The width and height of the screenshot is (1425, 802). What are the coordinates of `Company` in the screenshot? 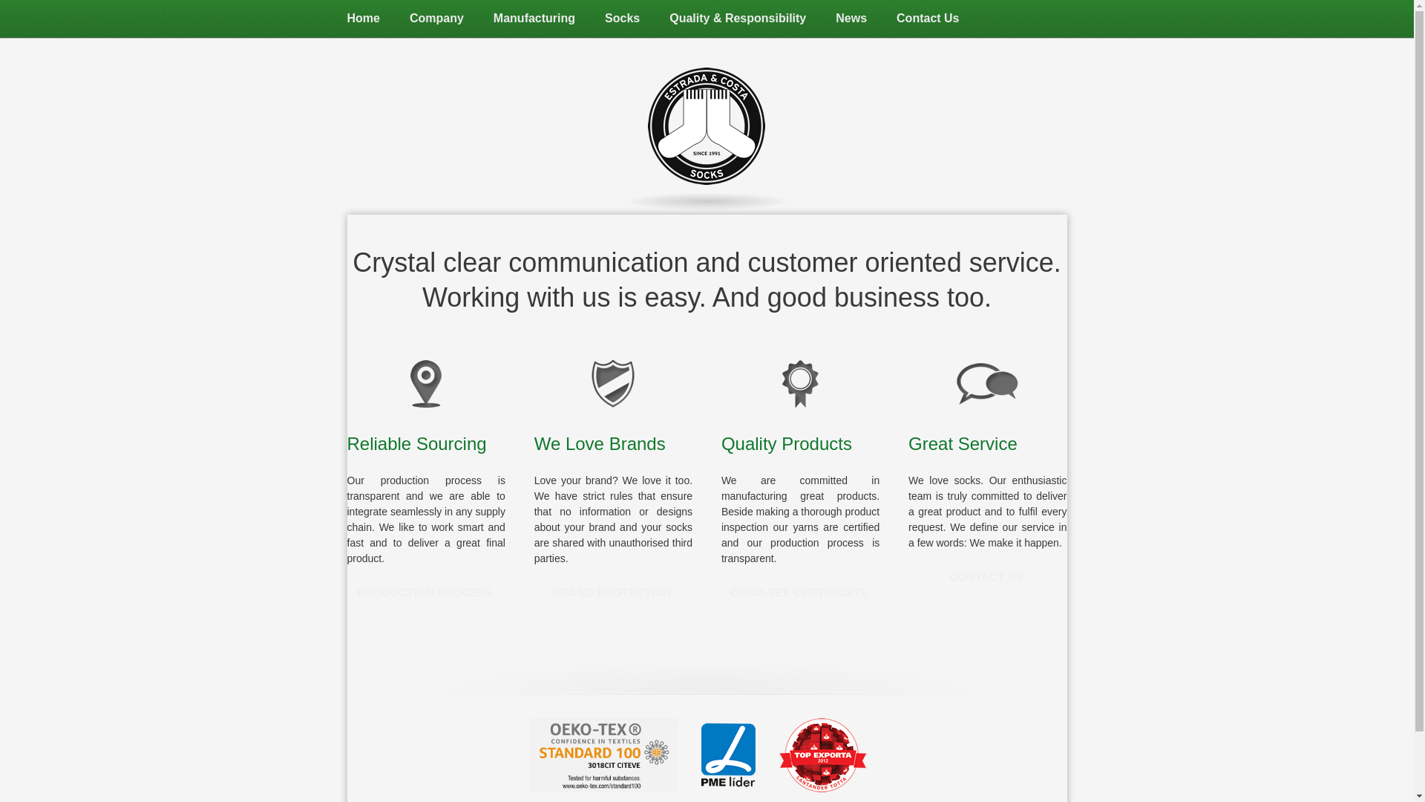 It's located at (436, 18).